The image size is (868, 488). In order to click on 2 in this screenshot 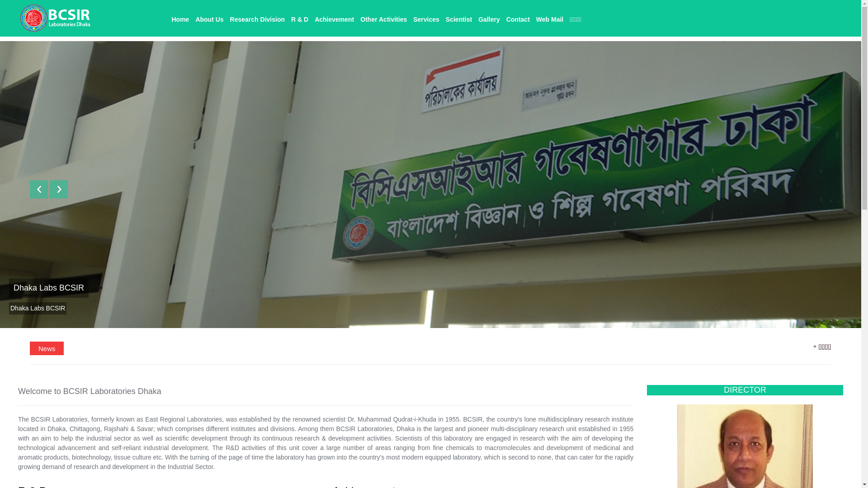, I will do `click(410, 344)`.